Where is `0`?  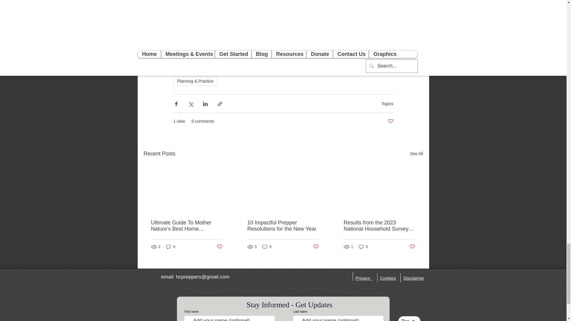 0 is located at coordinates (171, 247).